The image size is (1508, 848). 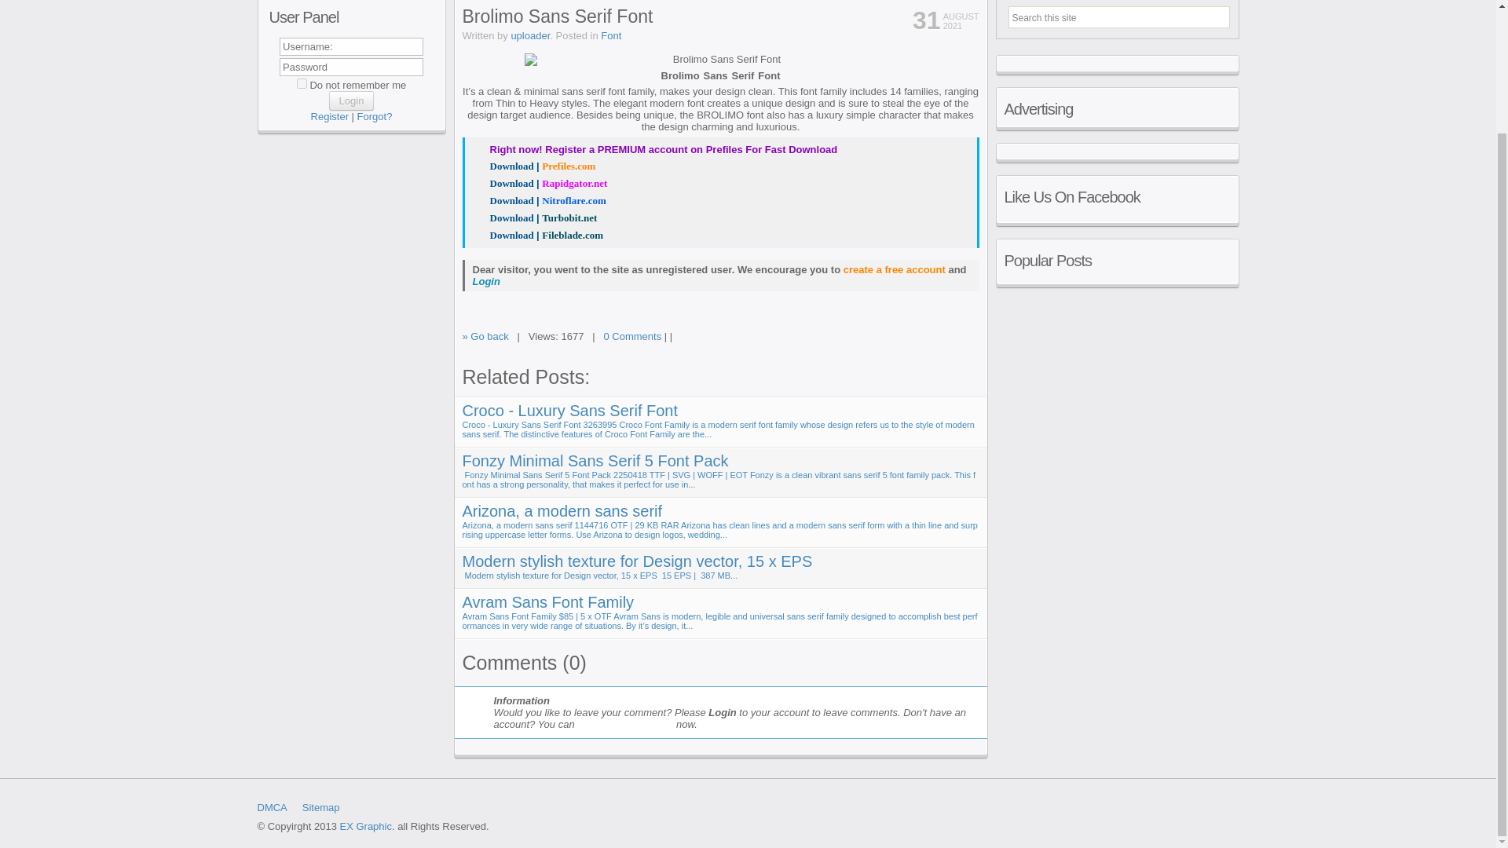 I want to click on Brolimo Sans Serif Font, so click(x=540, y=184).